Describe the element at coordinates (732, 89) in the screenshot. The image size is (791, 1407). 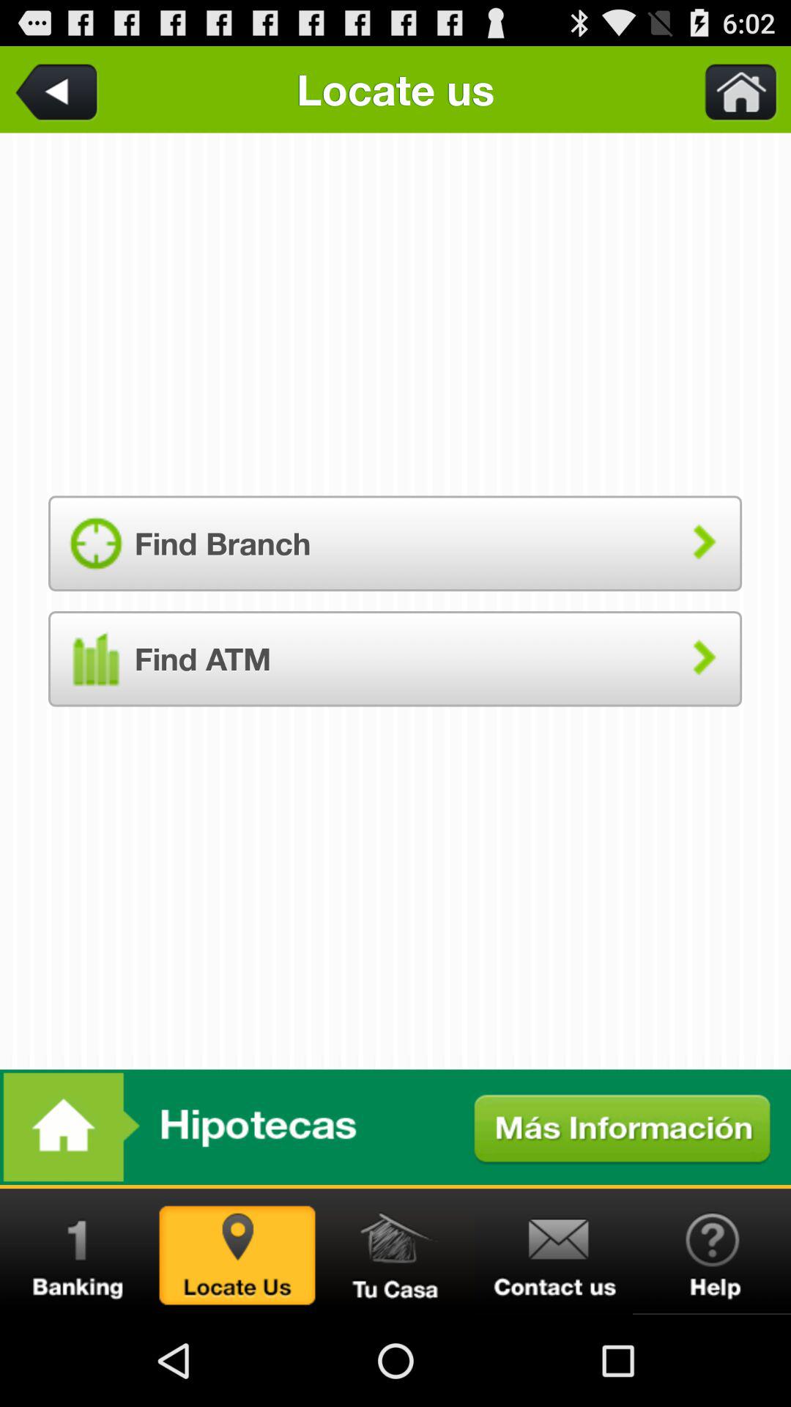
I see `home` at that location.